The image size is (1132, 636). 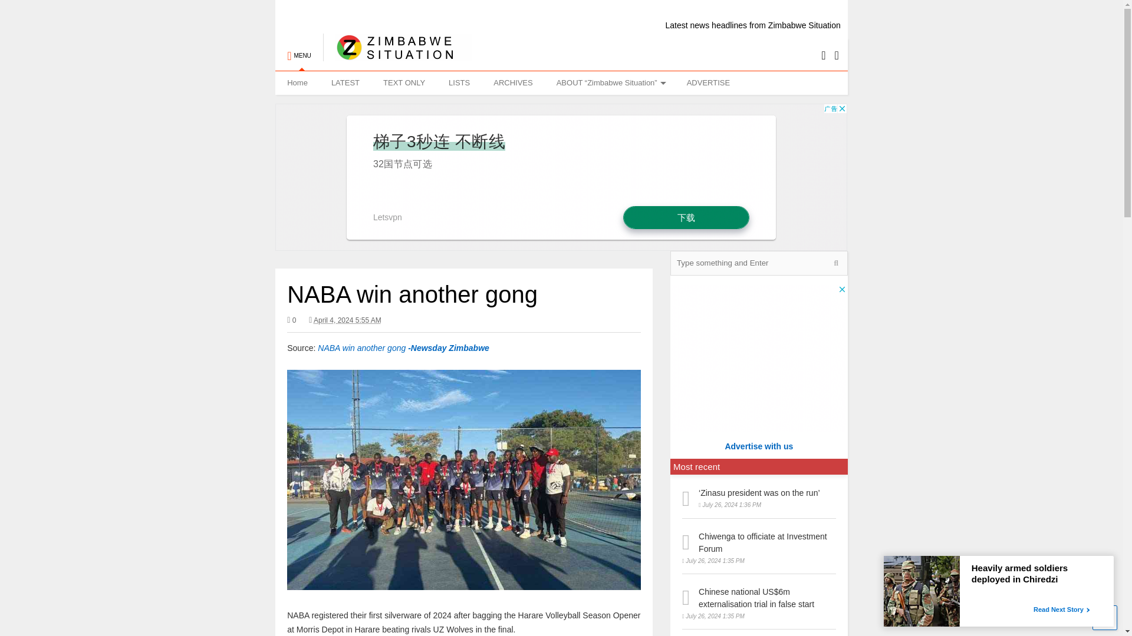 I want to click on ARCHIVES, so click(x=513, y=82).